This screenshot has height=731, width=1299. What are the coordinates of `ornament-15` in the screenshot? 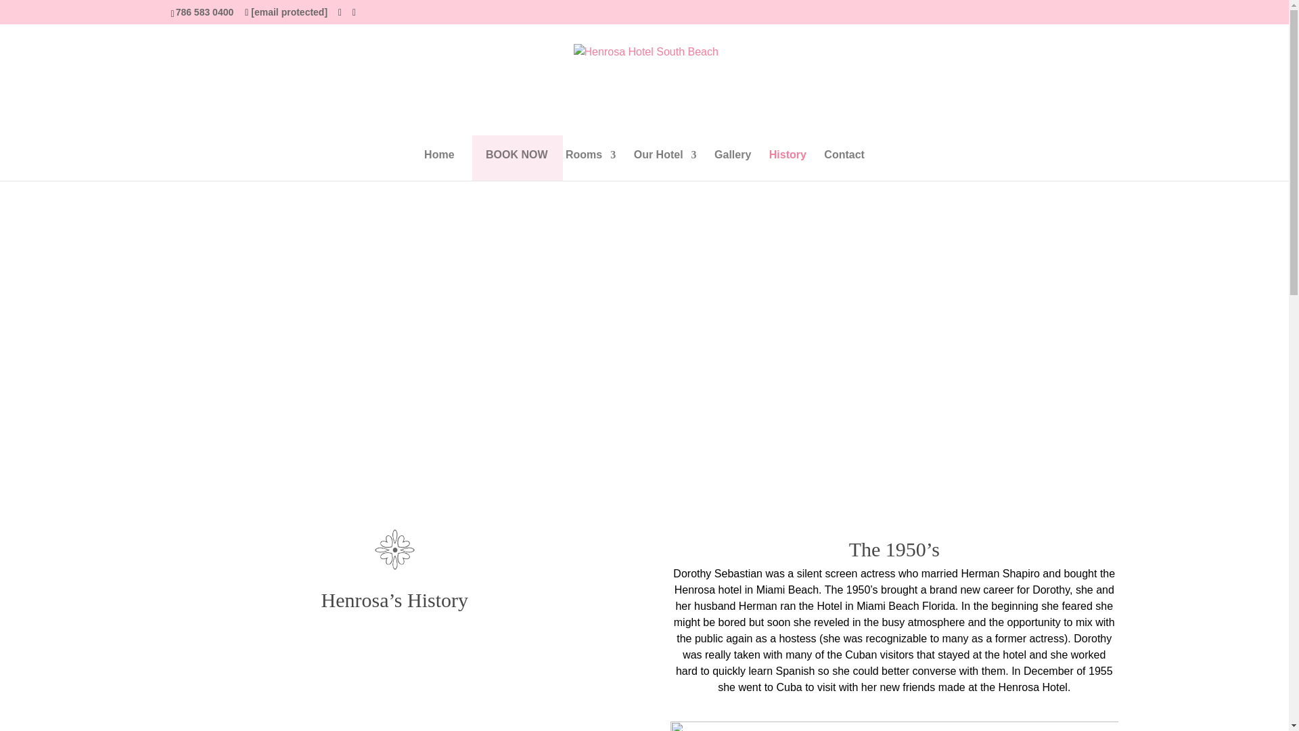 It's located at (394, 550).